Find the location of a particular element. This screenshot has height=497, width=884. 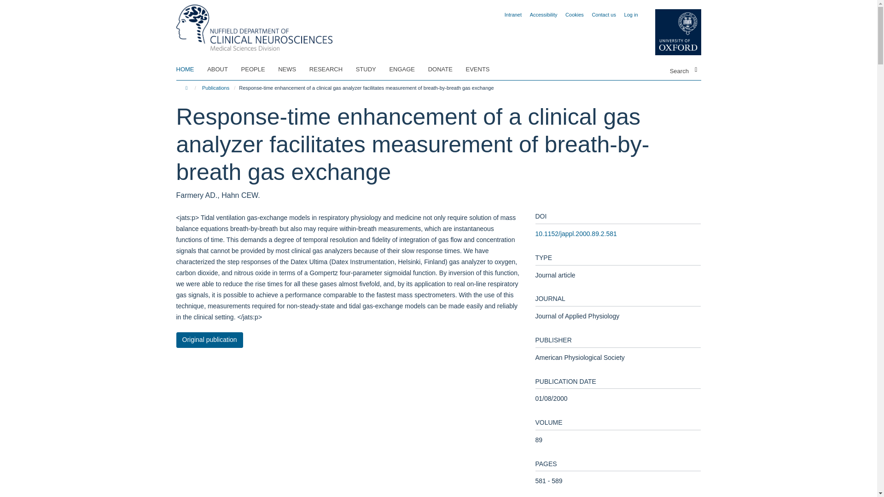

DONATE is located at coordinates (446, 69).